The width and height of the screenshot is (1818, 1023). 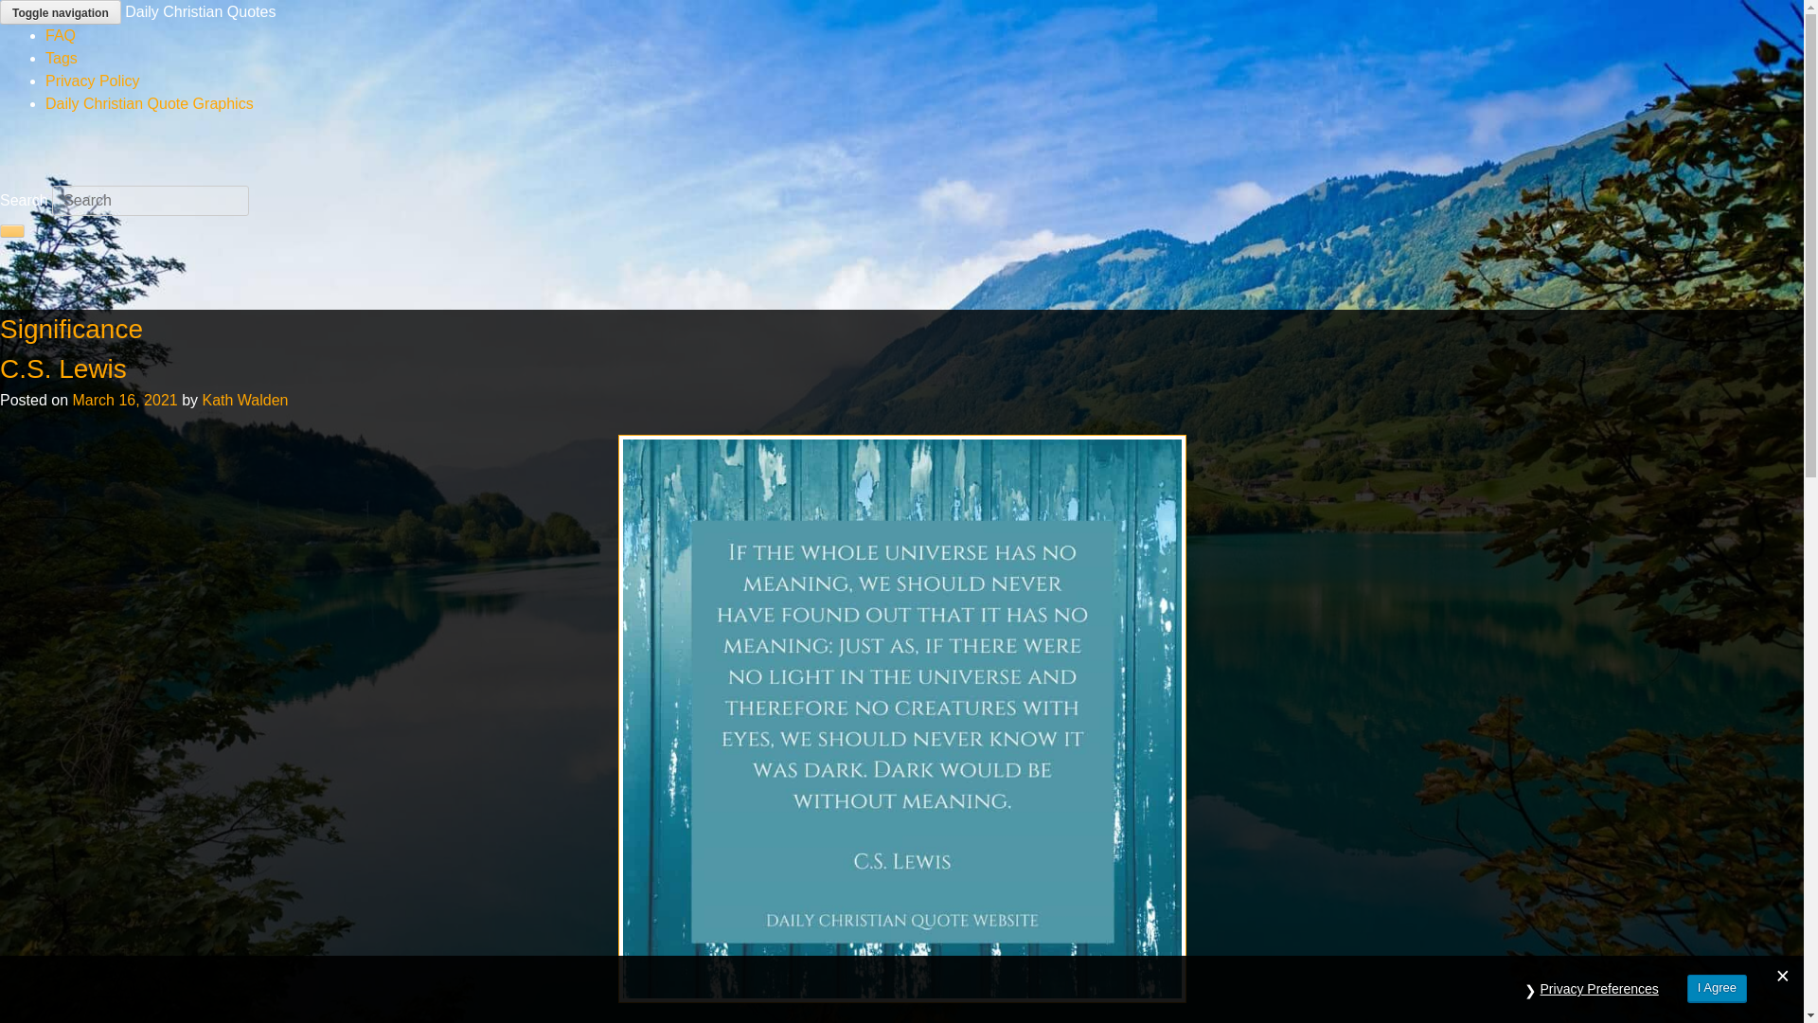 What do you see at coordinates (150, 103) in the screenshot?
I see `Daily Christian Quote Graphics` at bounding box center [150, 103].